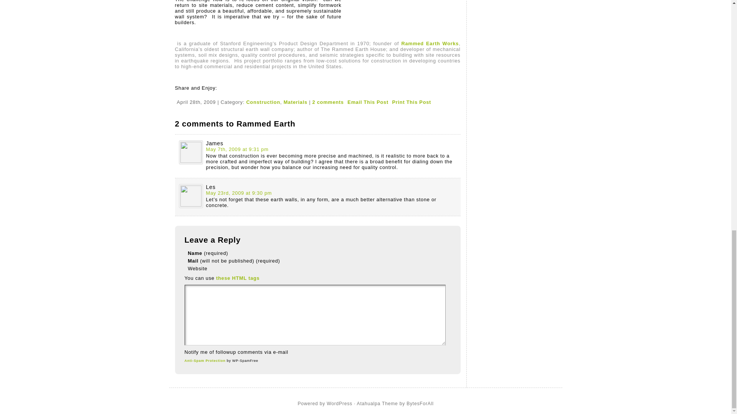 Image resolution: width=737 pixels, height=414 pixels. Describe the element at coordinates (296, 102) in the screenshot. I see `Materials` at that location.